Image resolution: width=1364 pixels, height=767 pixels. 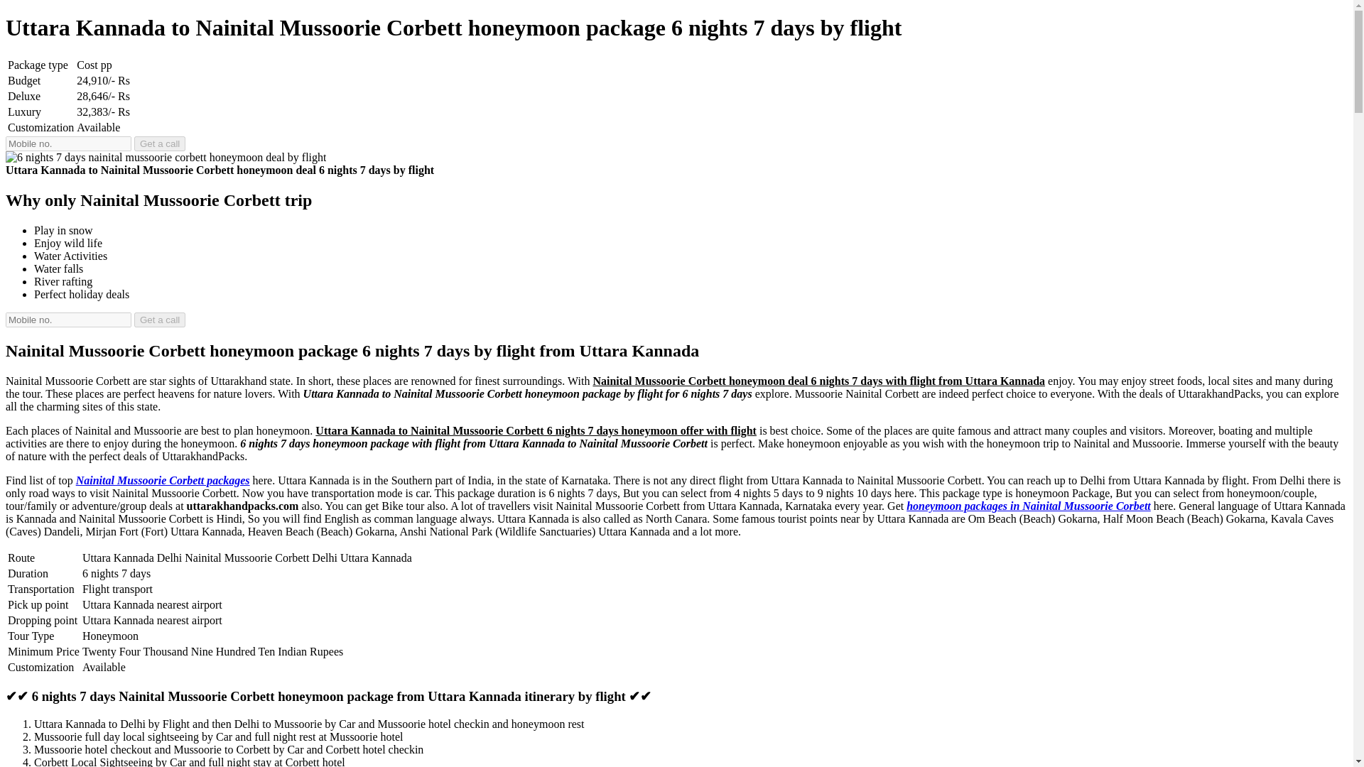 What do you see at coordinates (159, 320) in the screenshot?
I see `Get a call` at bounding box center [159, 320].